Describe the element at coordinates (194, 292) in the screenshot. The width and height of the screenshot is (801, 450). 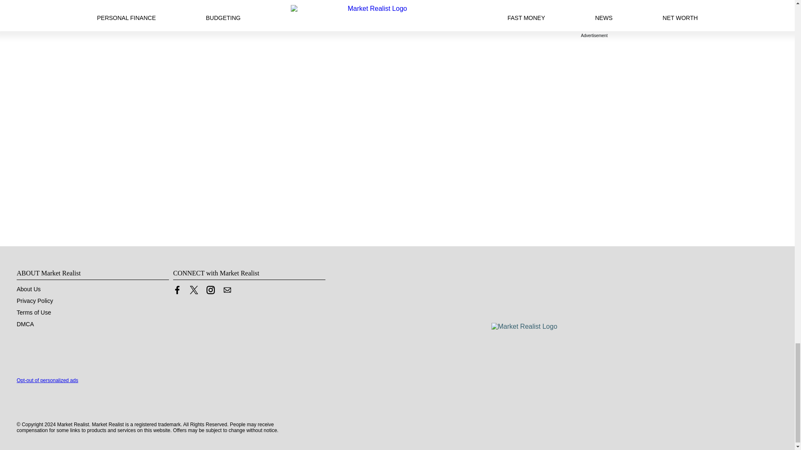
I see `Link to X` at that location.